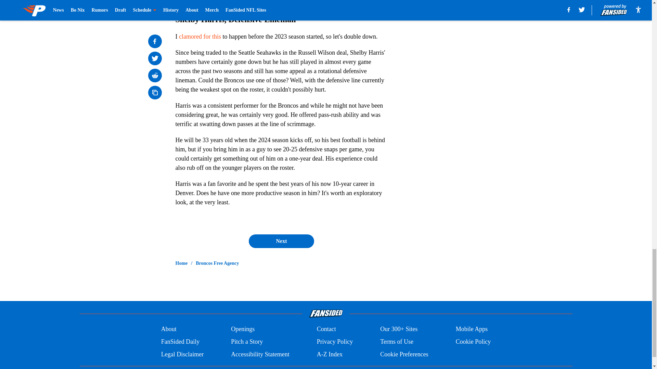  What do you see at coordinates (243, 329) in the screenshot?
I see `Openings` at bounding box center [243, 329].